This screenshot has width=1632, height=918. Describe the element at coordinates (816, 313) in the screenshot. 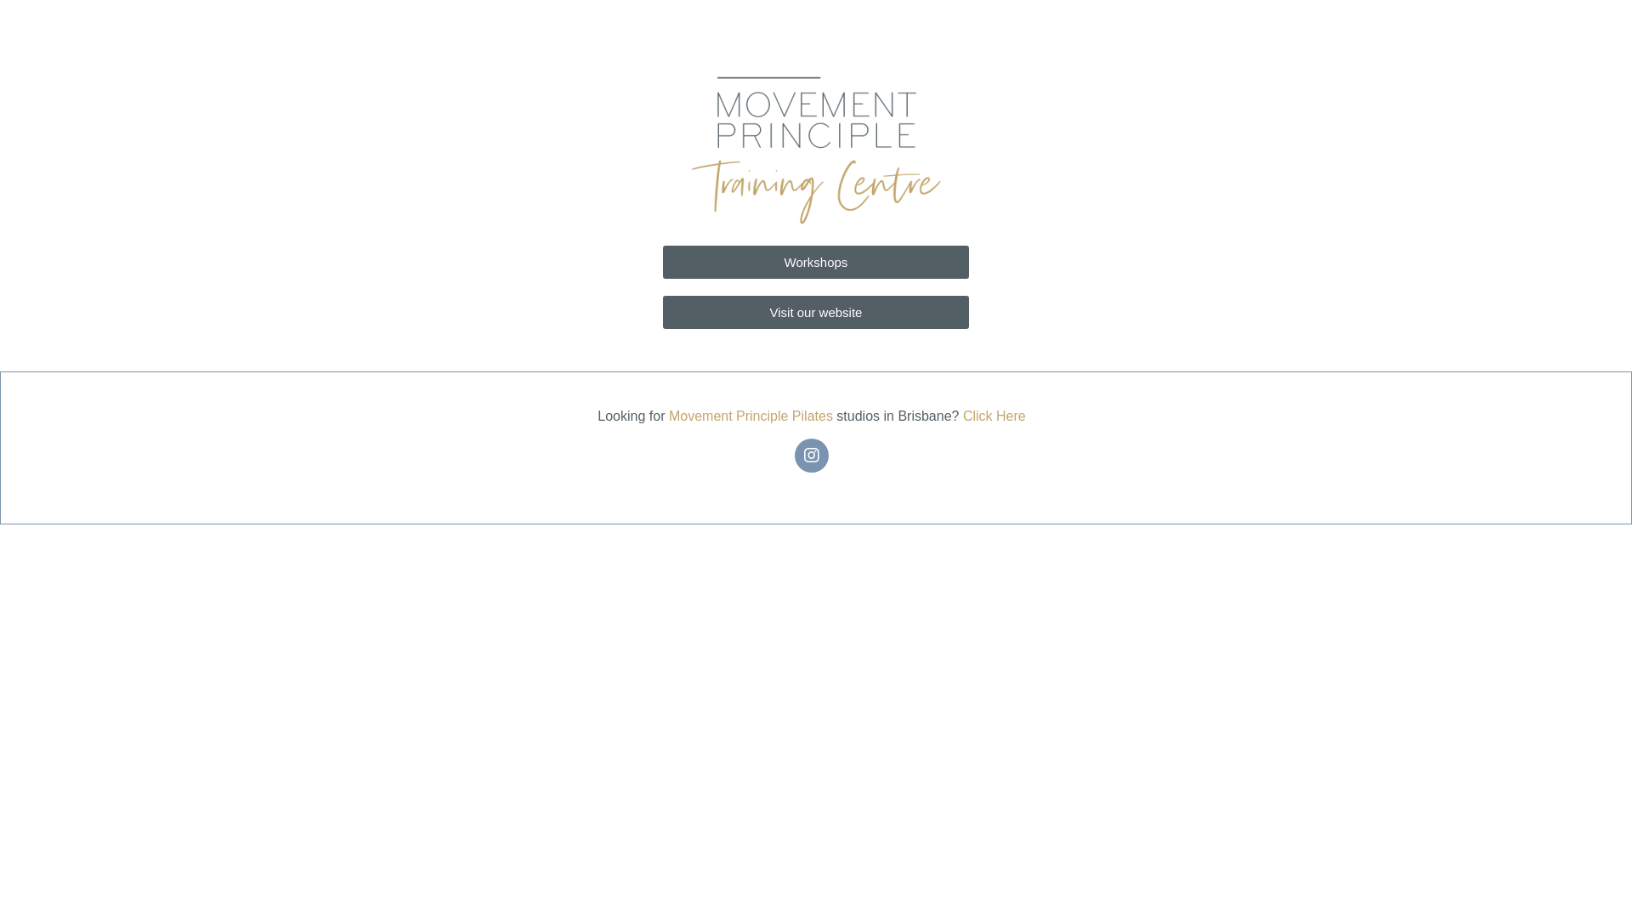

I see `Visit our website` at that location.